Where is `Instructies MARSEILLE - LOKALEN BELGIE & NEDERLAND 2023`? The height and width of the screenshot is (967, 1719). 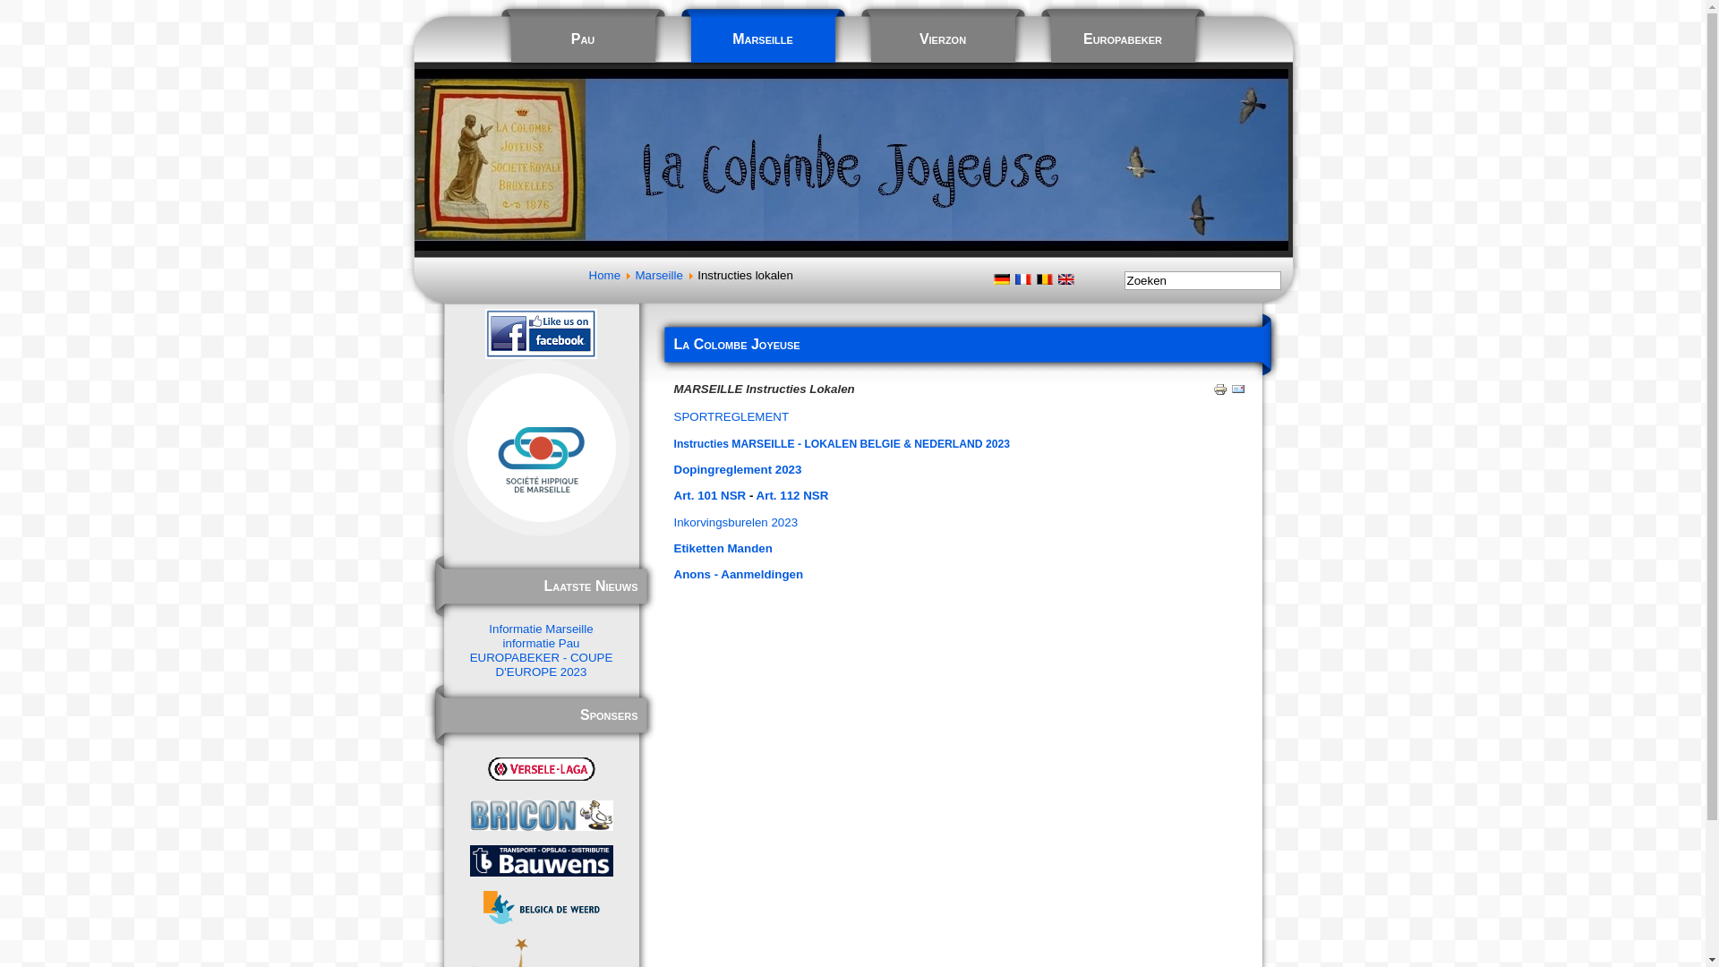 Instructies MARSEILLE - LOKALEN BELGIE & NEDERLAND 2023 is located at coordinates (842, 444).